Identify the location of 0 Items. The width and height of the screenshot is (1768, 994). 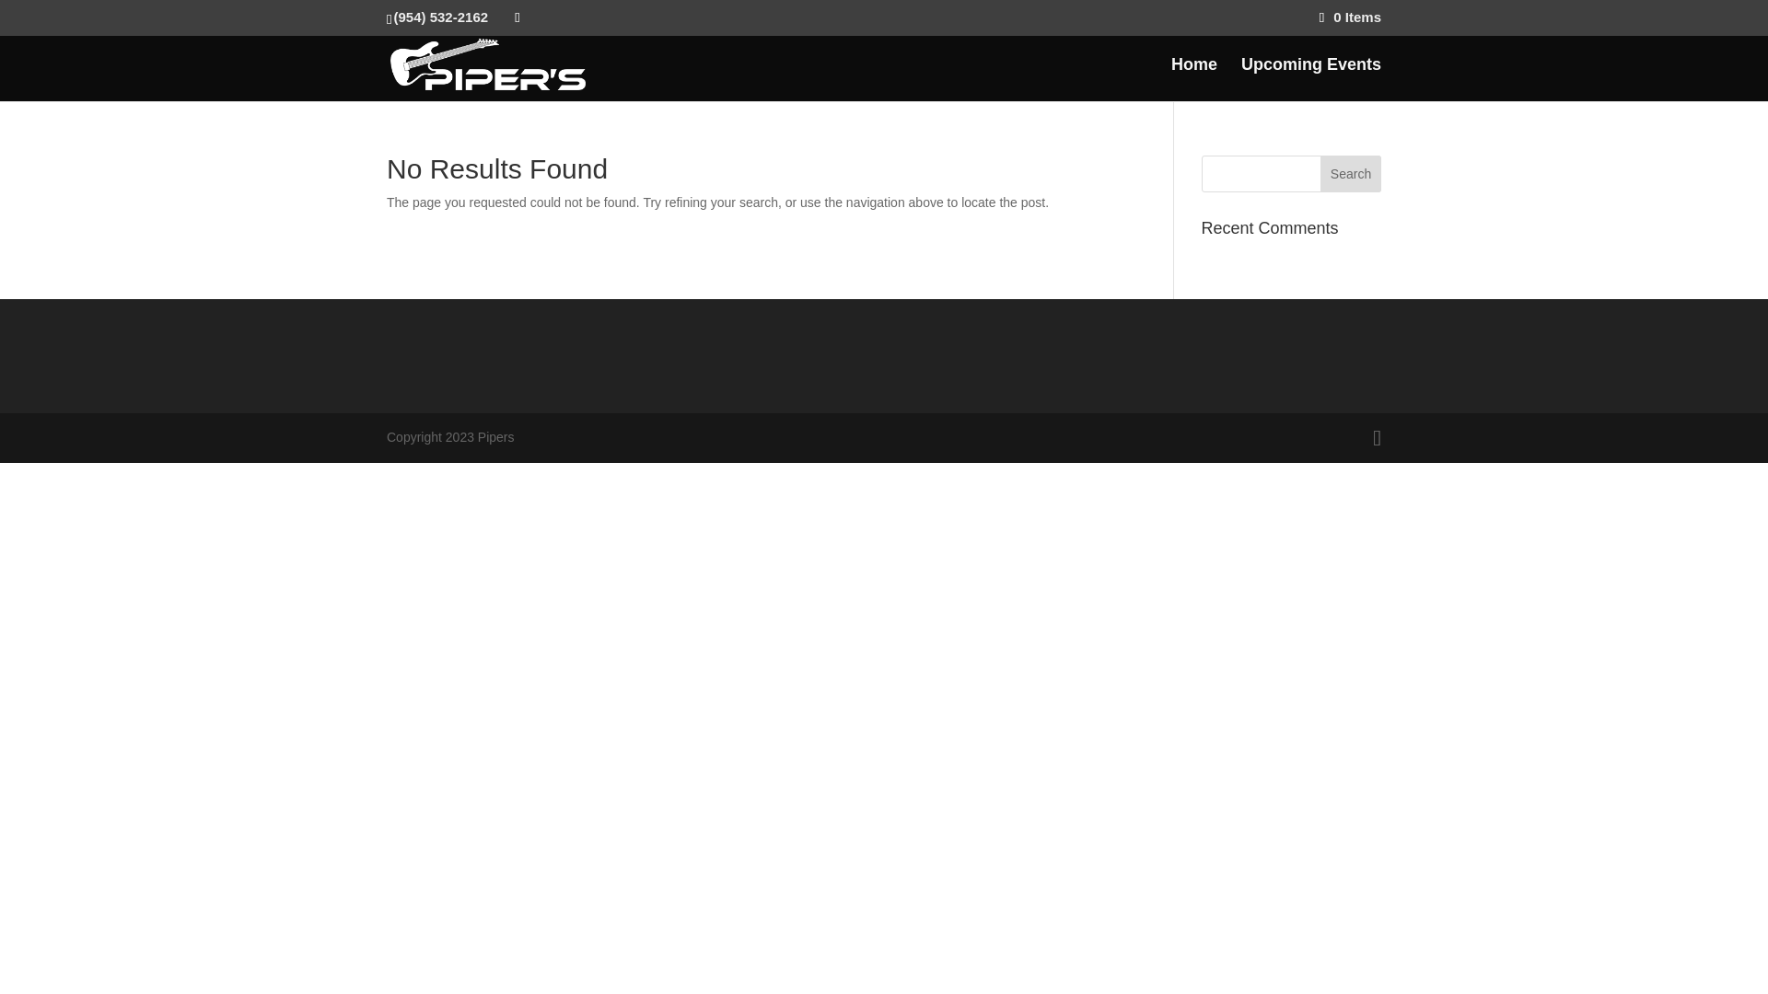
(1350, 17).